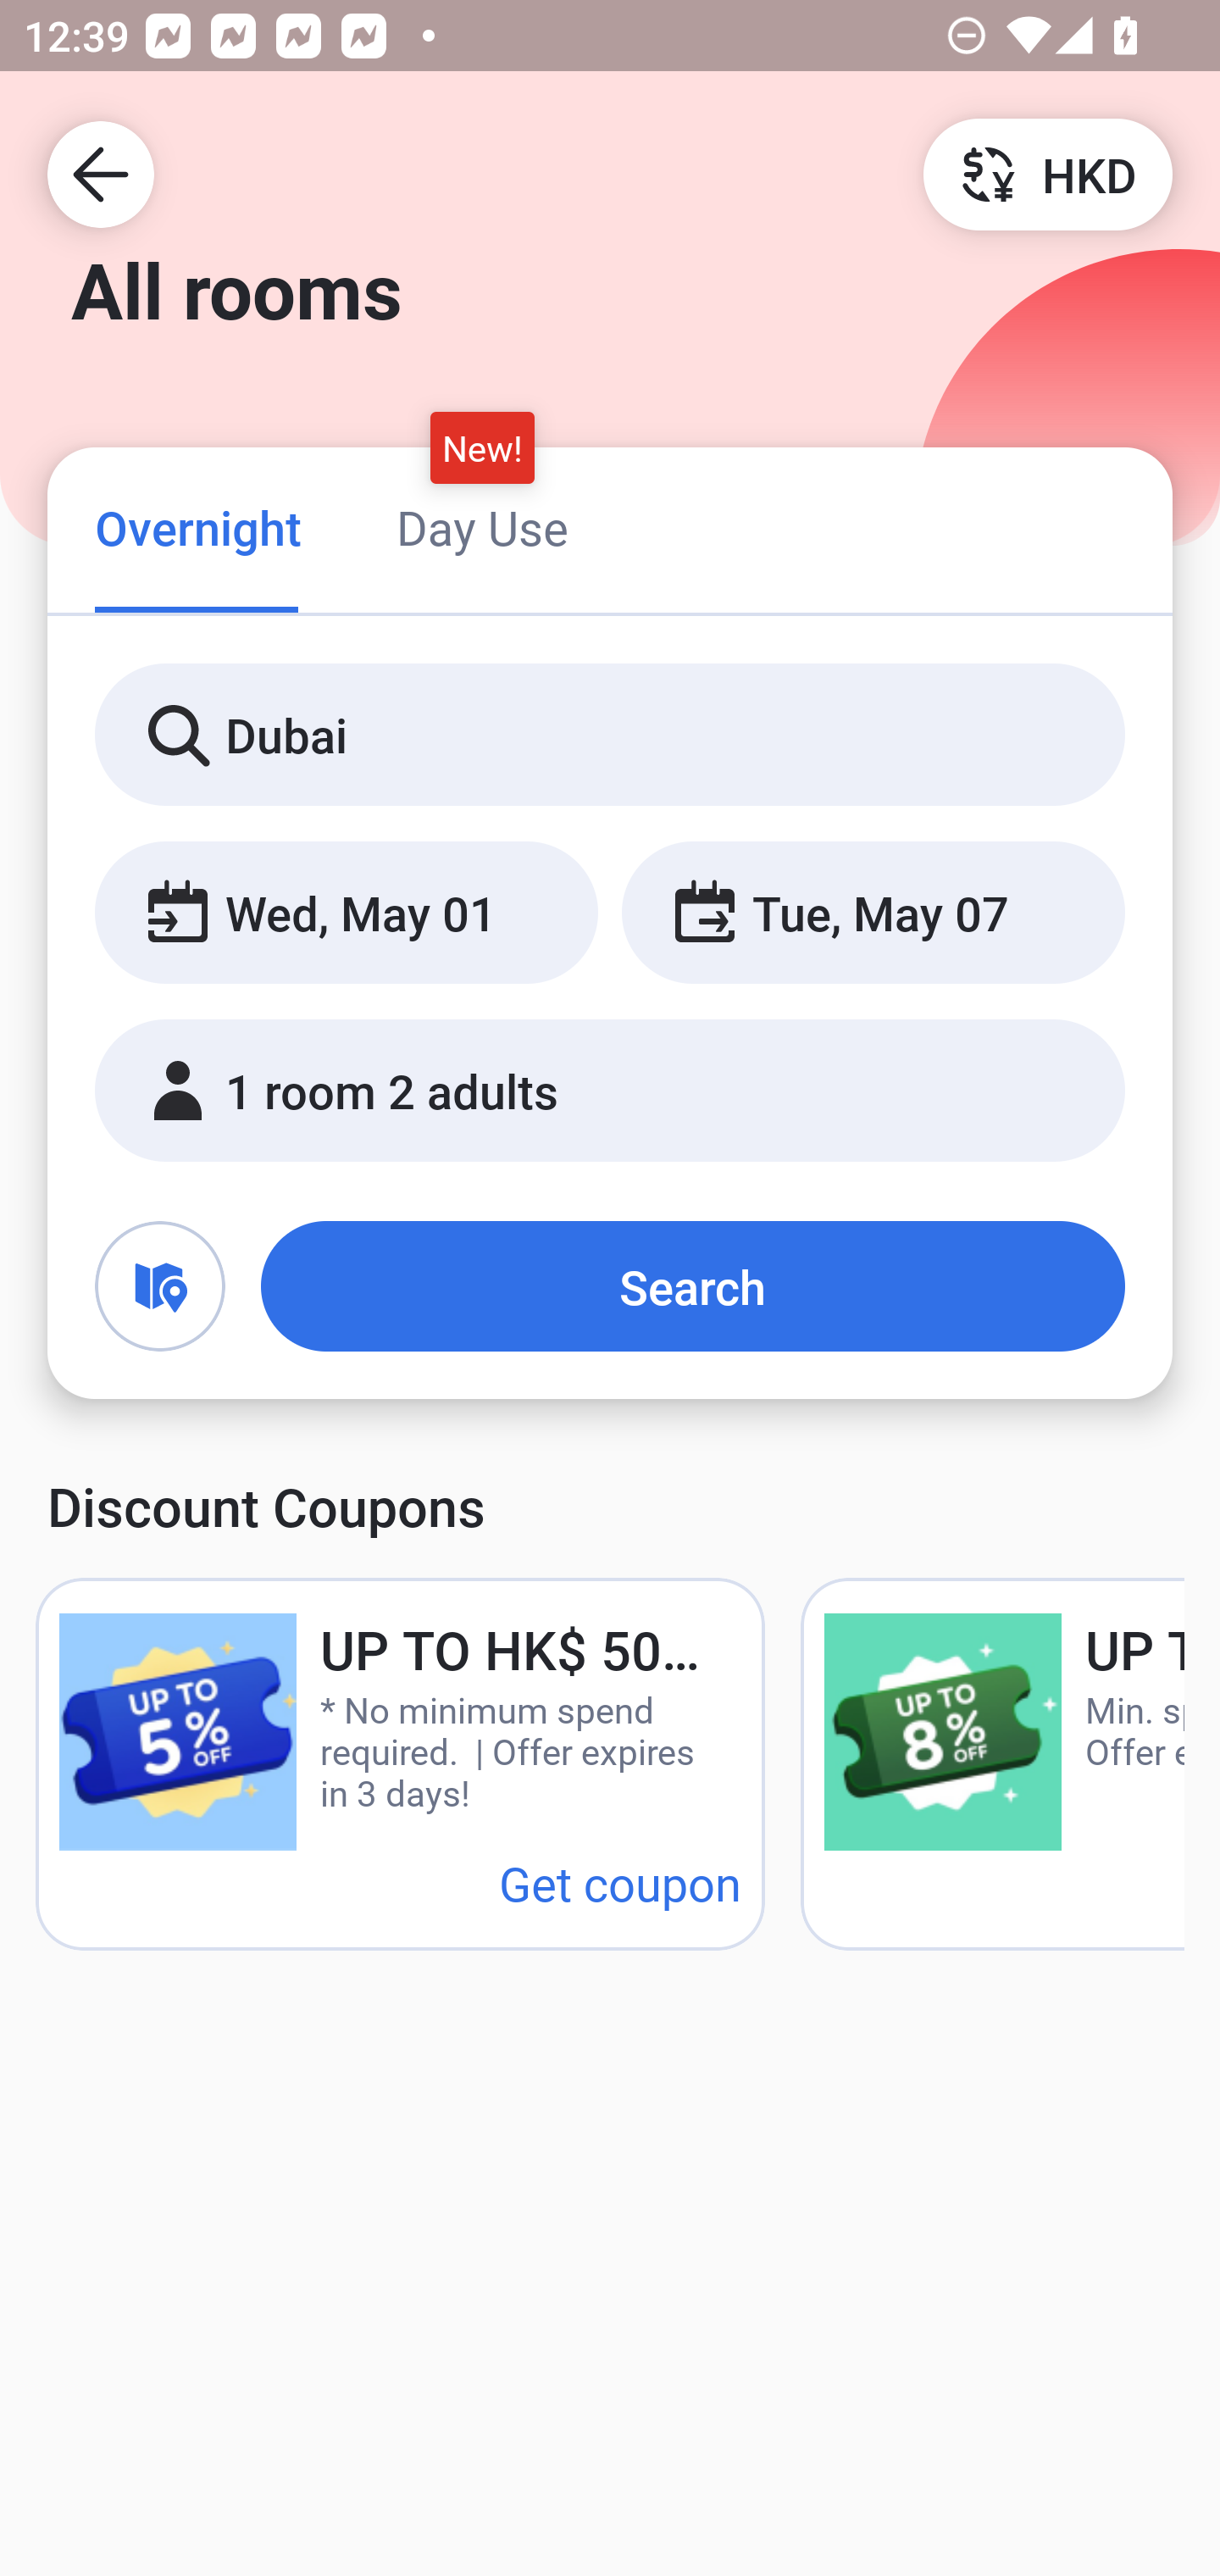  I want to click on Day Use, so click(482, 527).